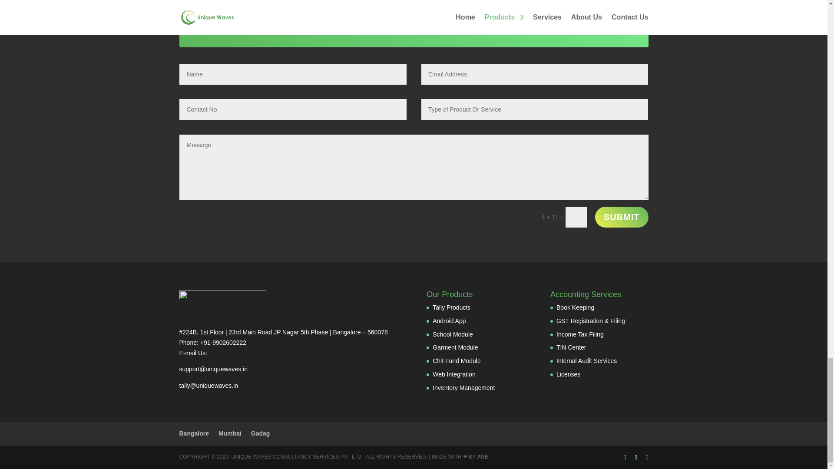 The width and height of the screenshot is (834, 469). I want to click on Android App, so click(449, 321).